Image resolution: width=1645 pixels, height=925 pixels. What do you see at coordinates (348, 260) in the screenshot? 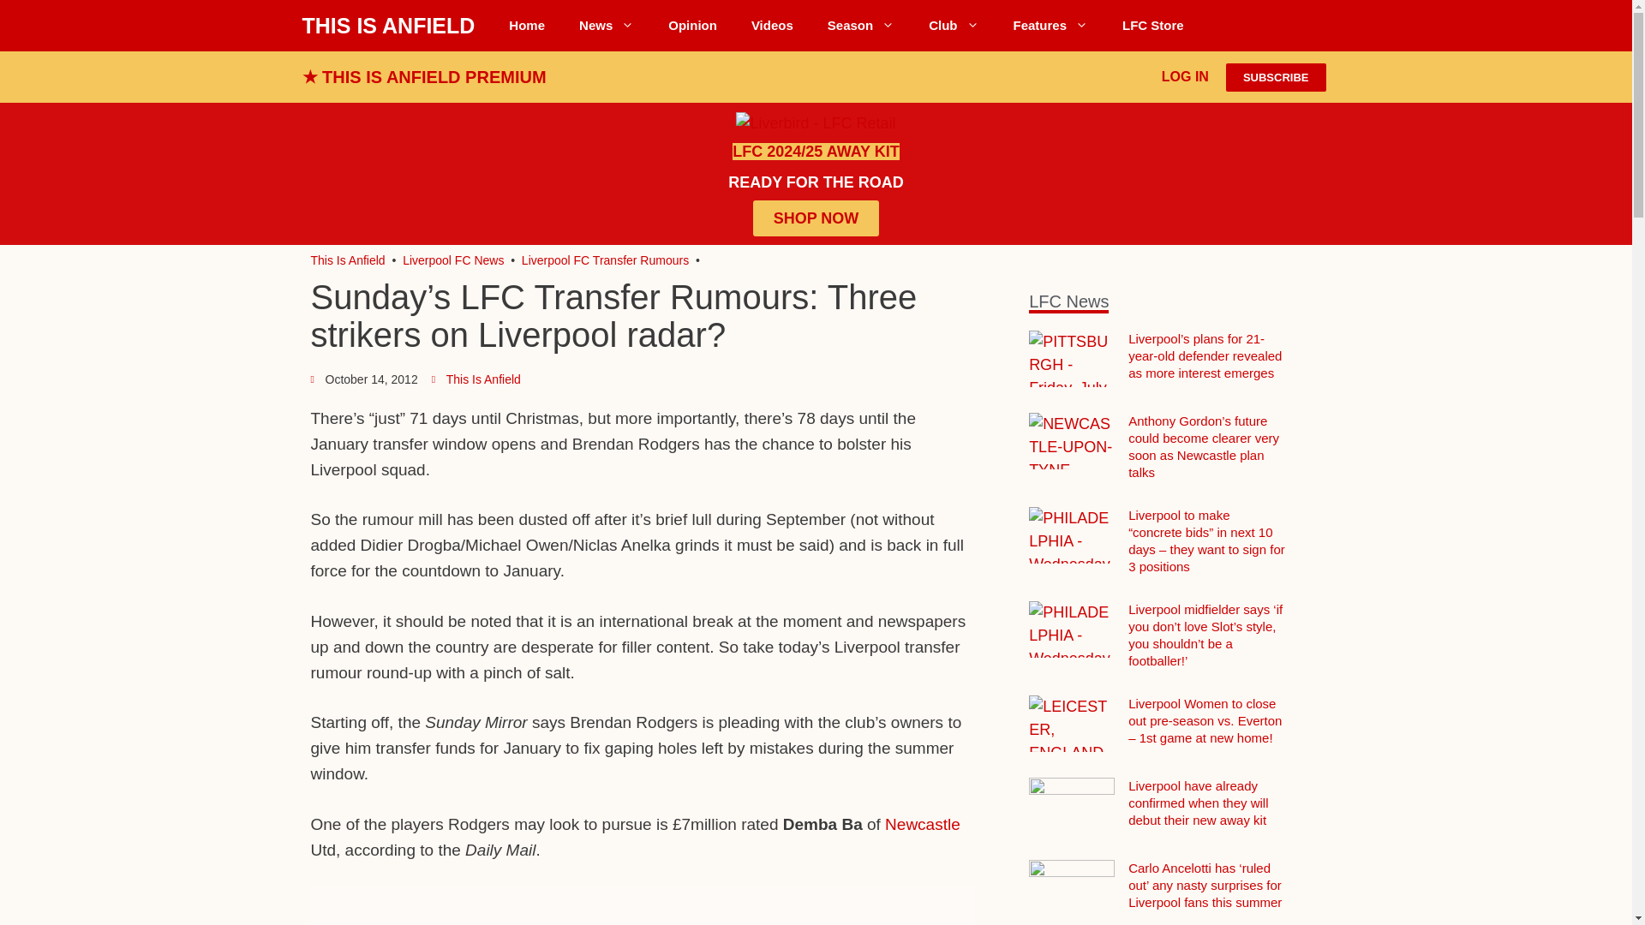
I see `Liverpool FC` at bounding box center [348, 260].